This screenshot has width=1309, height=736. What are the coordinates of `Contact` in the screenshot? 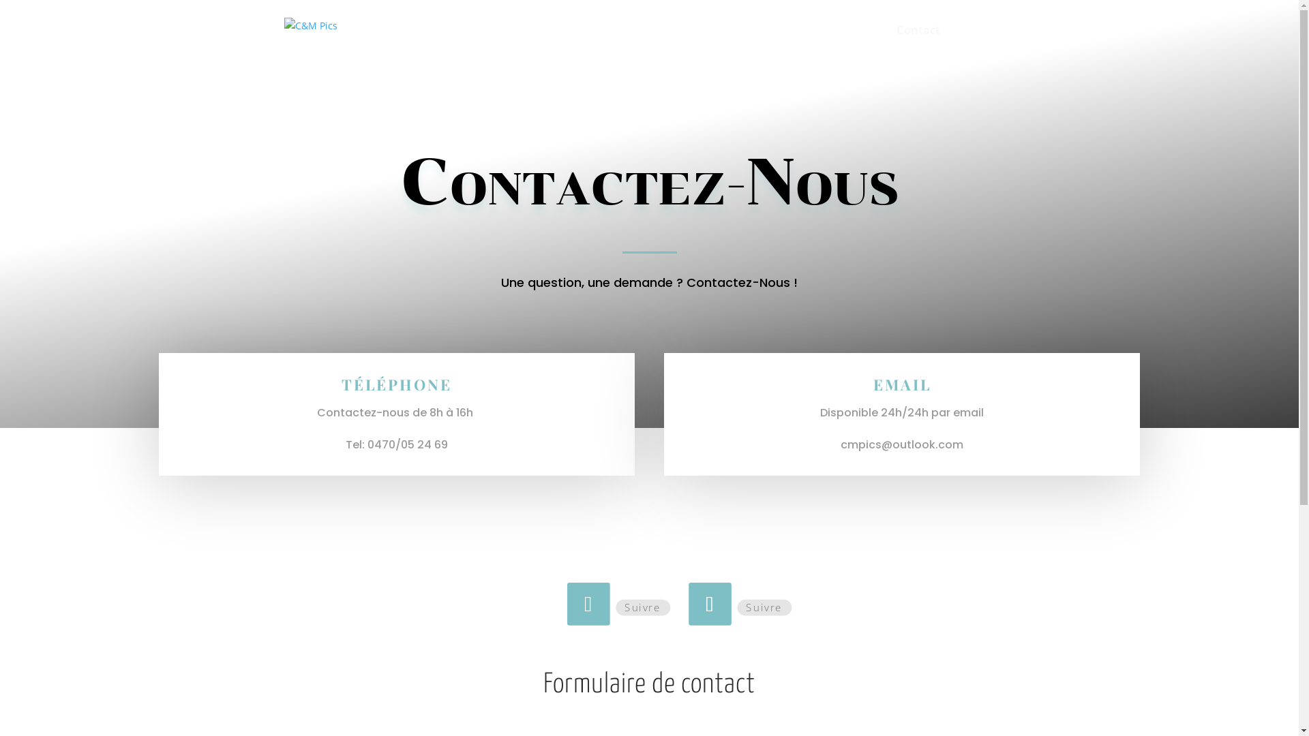 It's located at (918, 42).